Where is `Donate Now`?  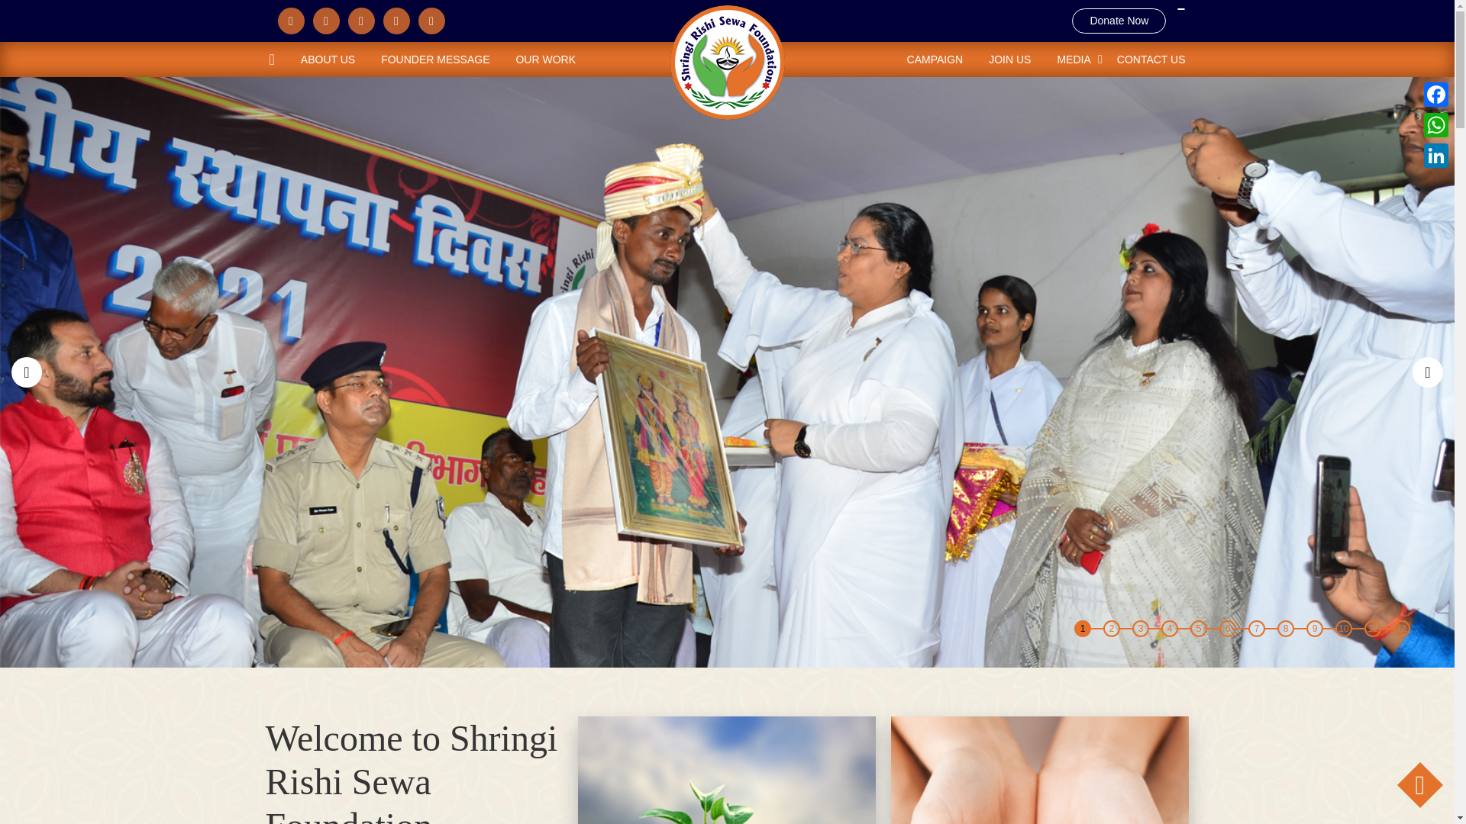
Donate Now is located at coordinates (1351, 21).